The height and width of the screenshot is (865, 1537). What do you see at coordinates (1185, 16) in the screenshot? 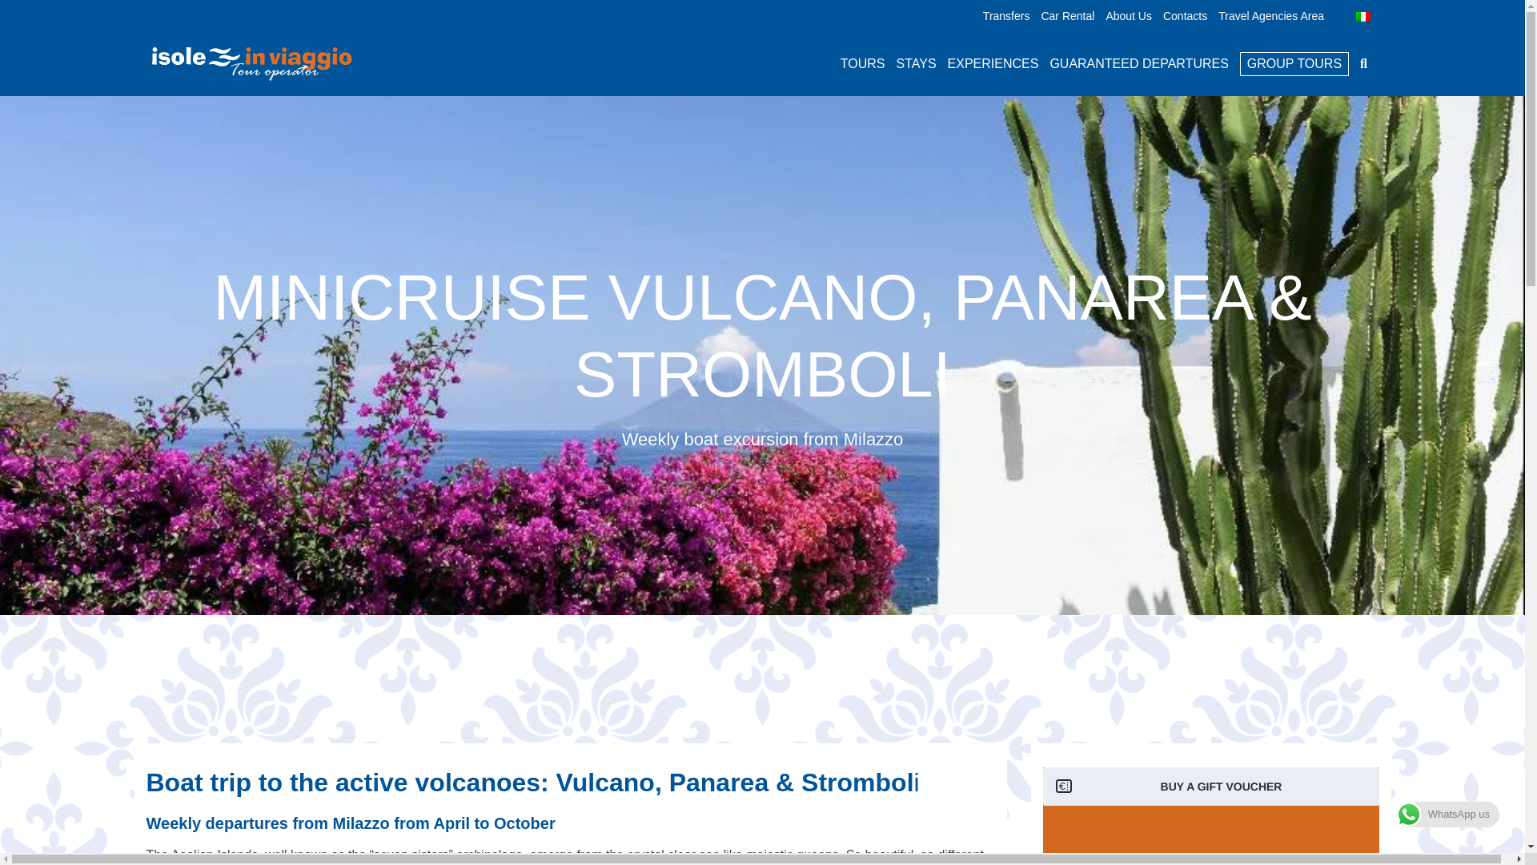
I see `Contacts` at bounding box center [1185, 16].